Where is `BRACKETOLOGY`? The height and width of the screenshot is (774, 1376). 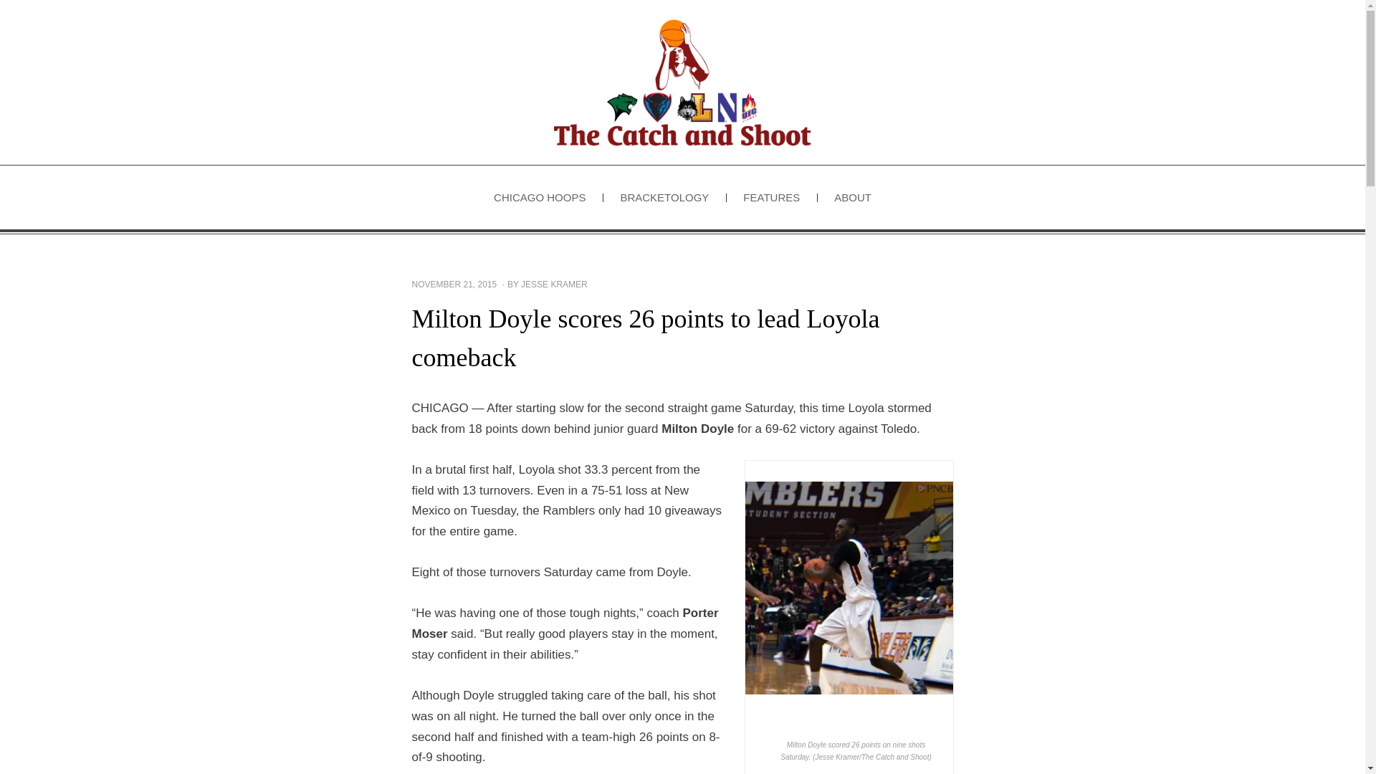 BRACKETOLOGY is located at coordinates (664, 198).